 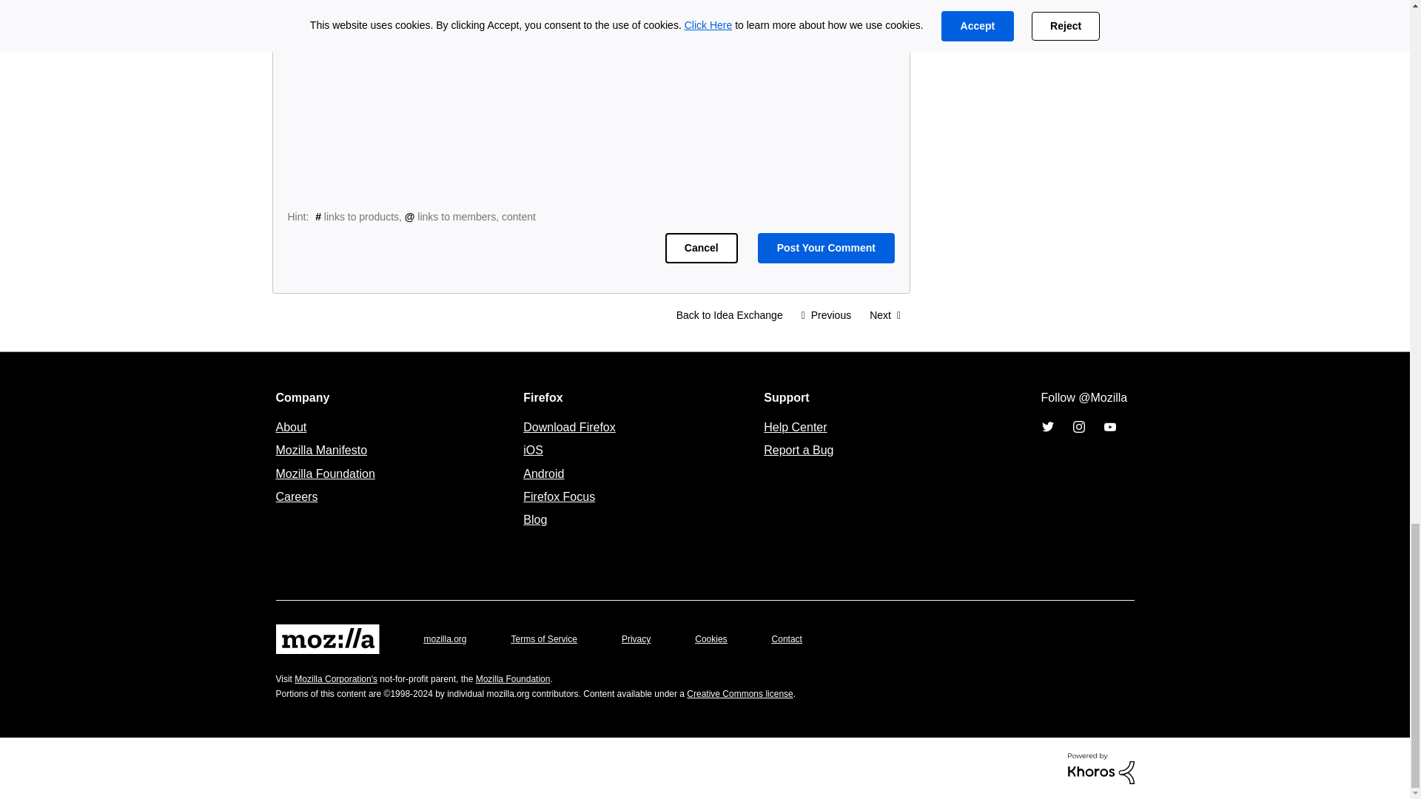 What do you see at coordinates (826, 249) in the screenshot?
I see `Post Your Comment` at bounding box center [826, 249].